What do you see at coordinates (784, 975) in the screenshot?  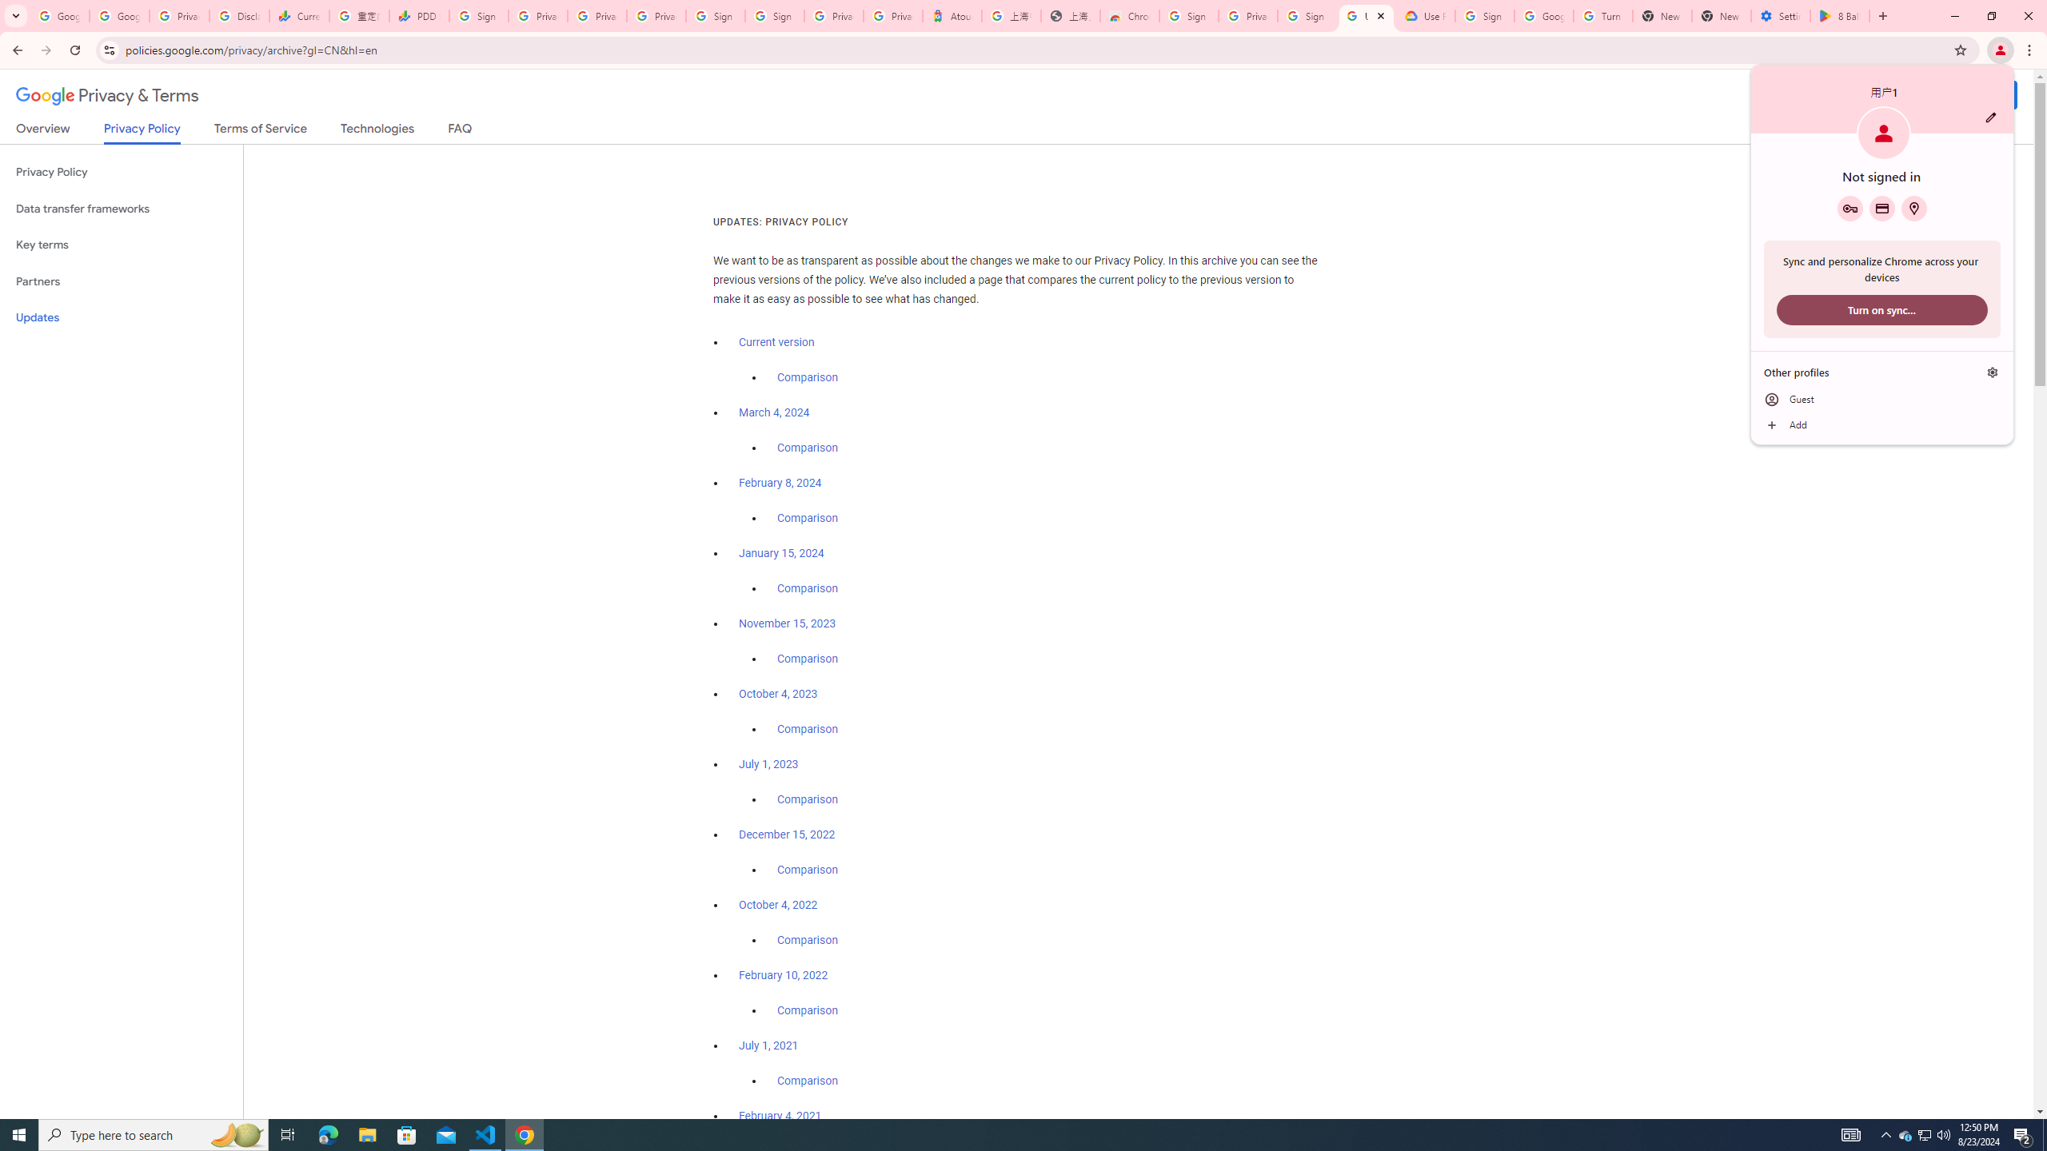 I see `February 10, 2022` at bounding box center [784, 975].